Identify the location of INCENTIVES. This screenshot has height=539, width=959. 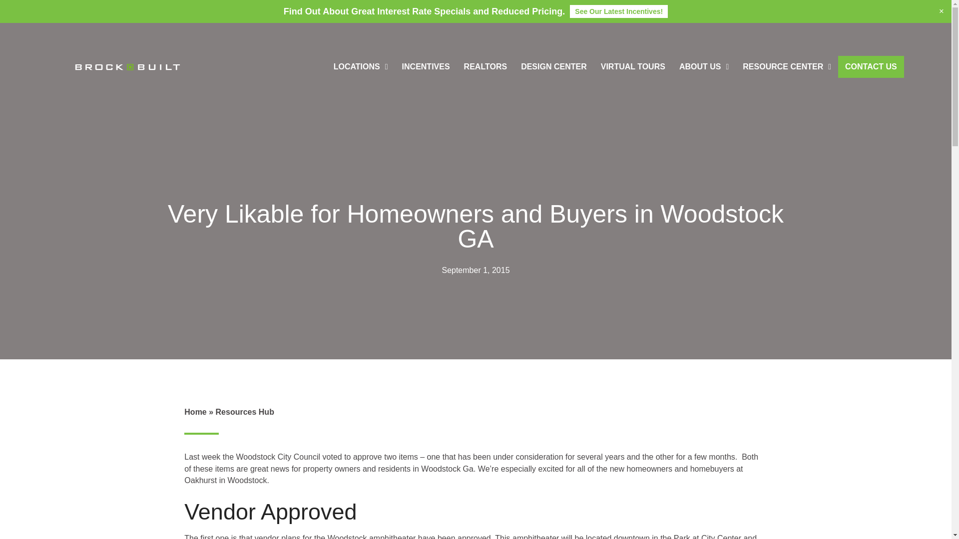
(426, 67).